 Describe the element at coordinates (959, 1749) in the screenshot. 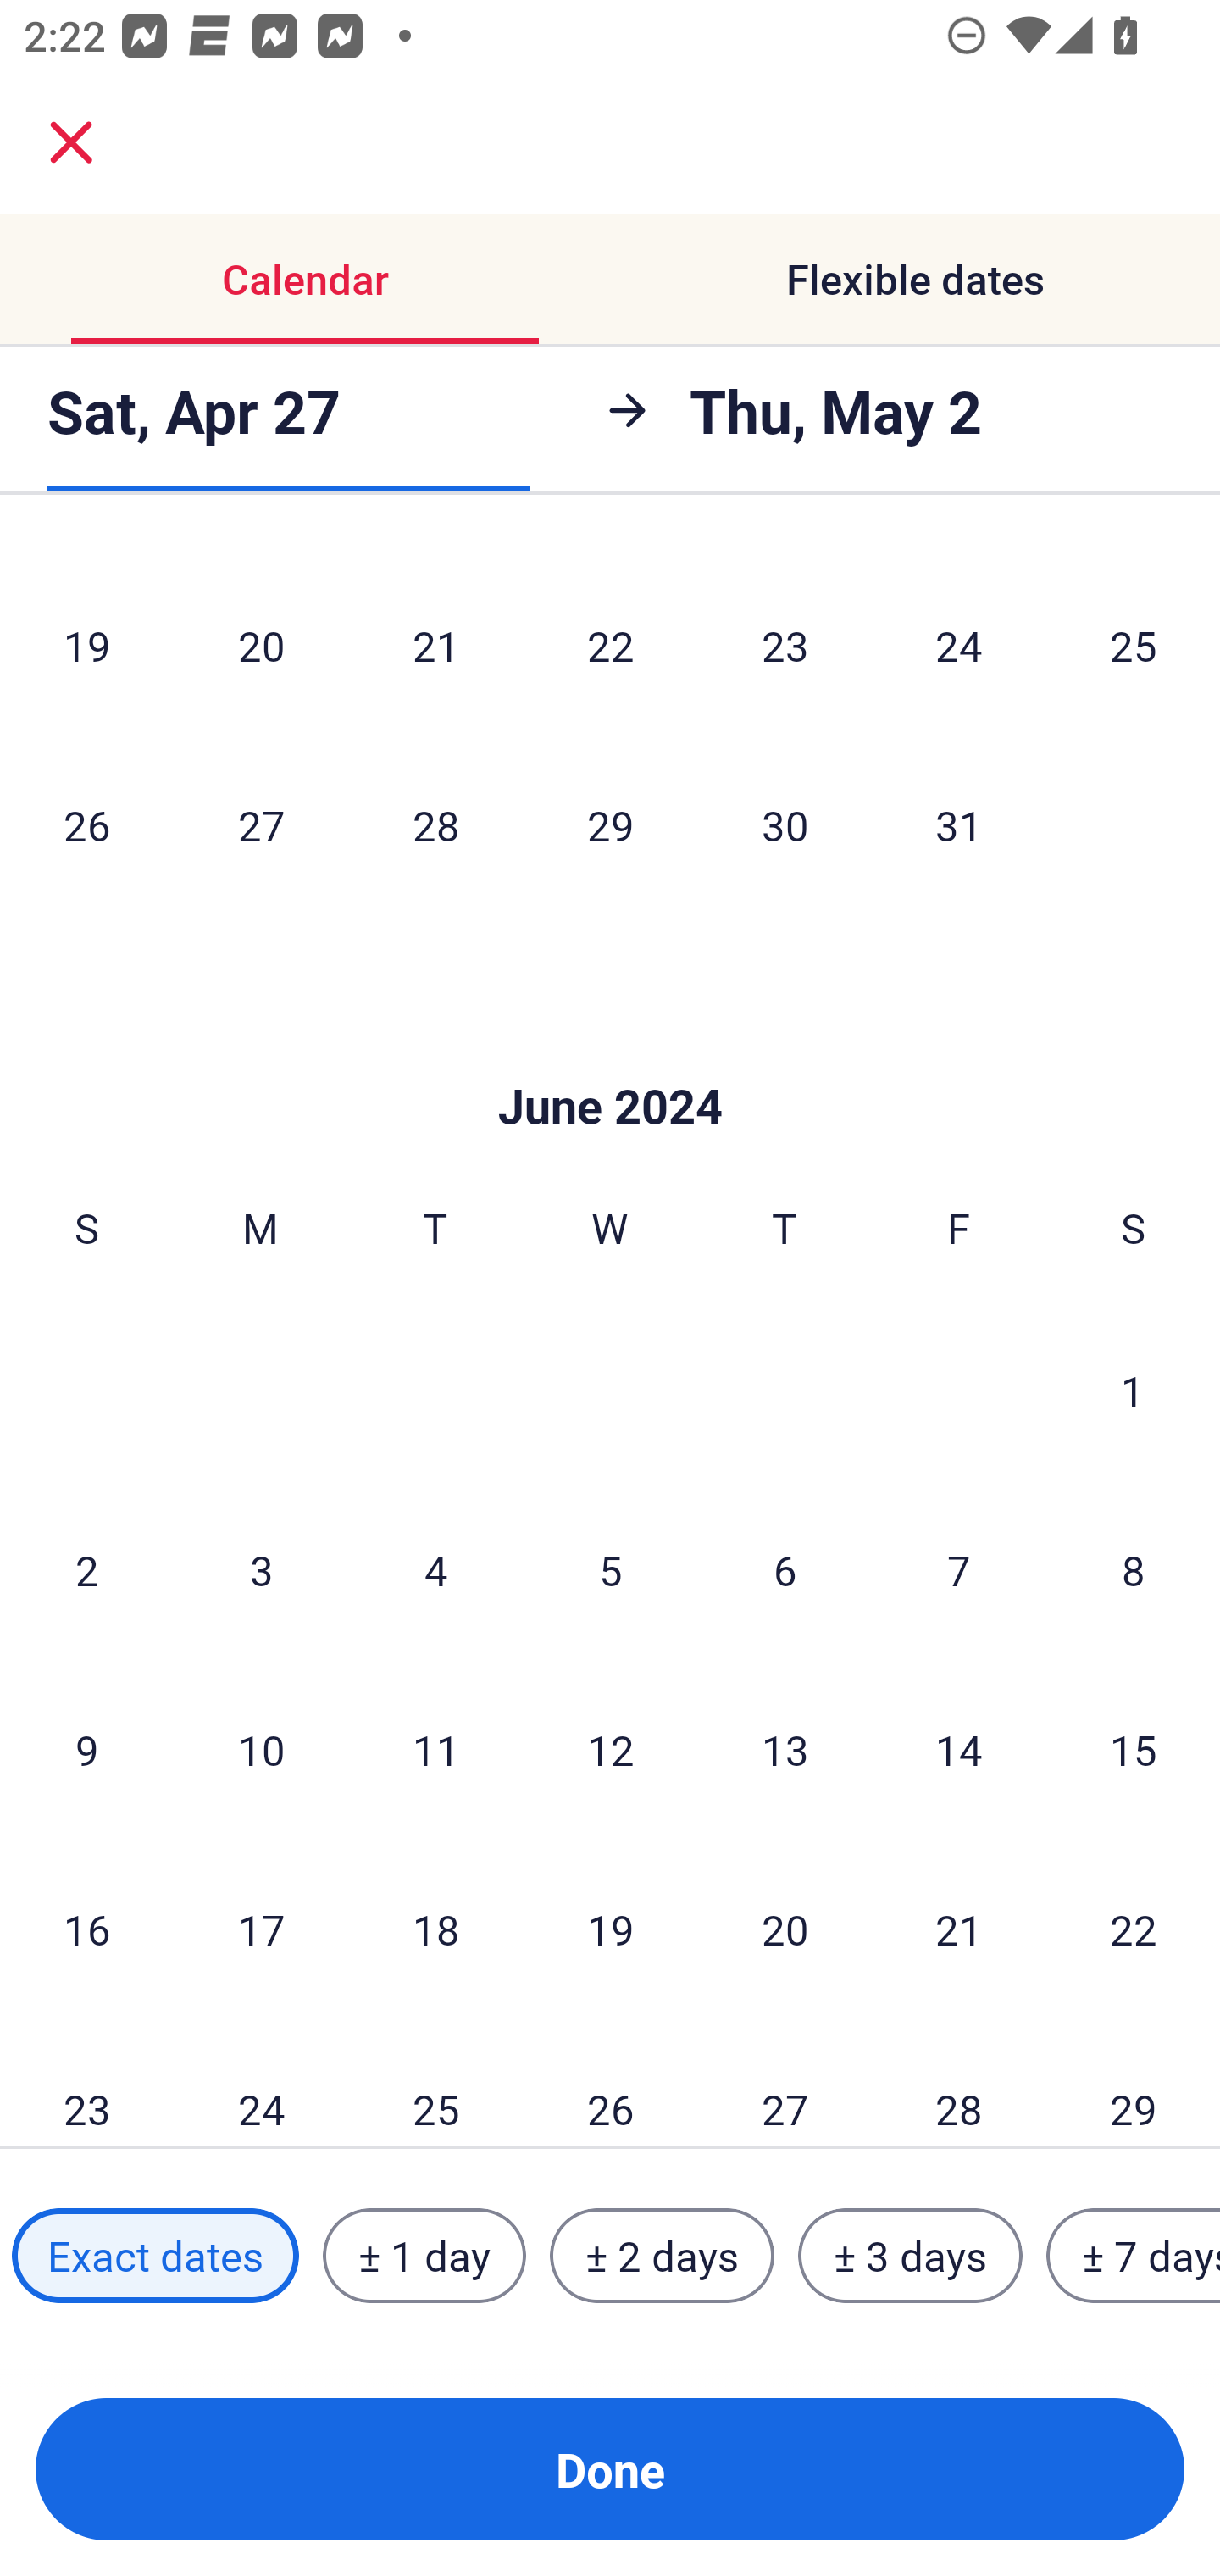

I see `14 Friday, June 14, 2024` at that location.